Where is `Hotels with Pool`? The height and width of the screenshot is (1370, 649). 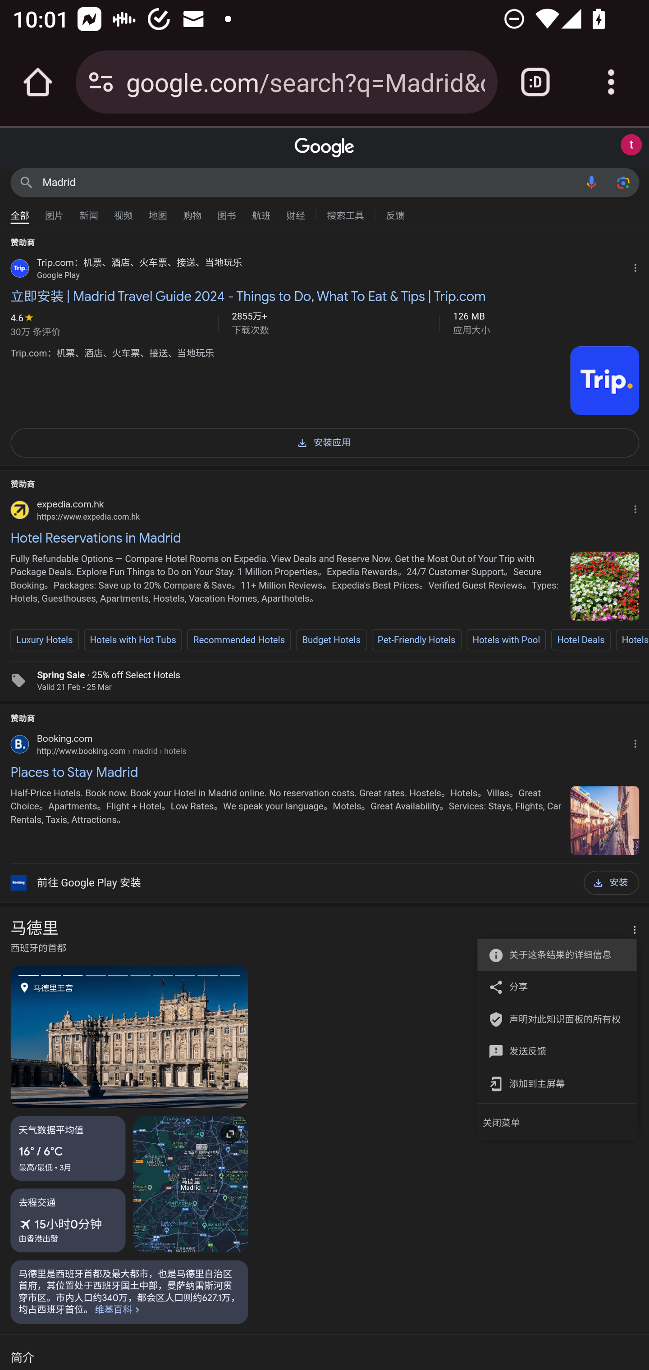 Hotels with Pool is located at coordinates (506, 640).